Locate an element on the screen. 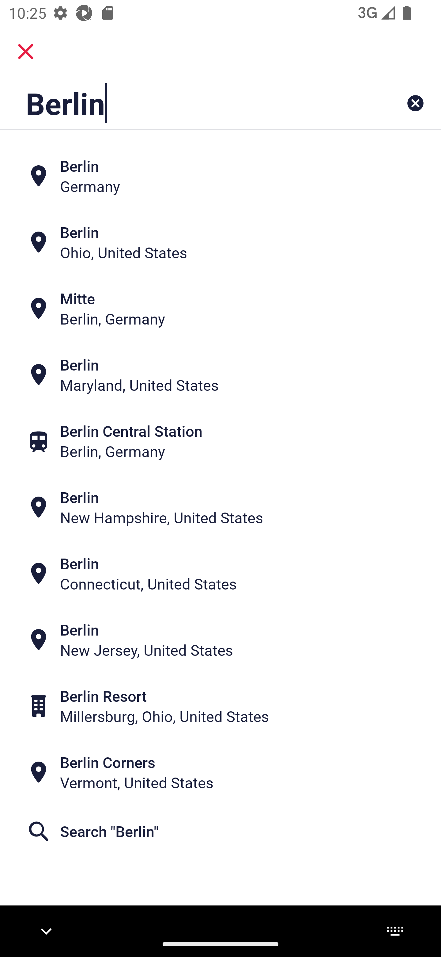 This screenshot has height=957, width=441. Berlin Ohio, United States is located at coordinates (221, 242).